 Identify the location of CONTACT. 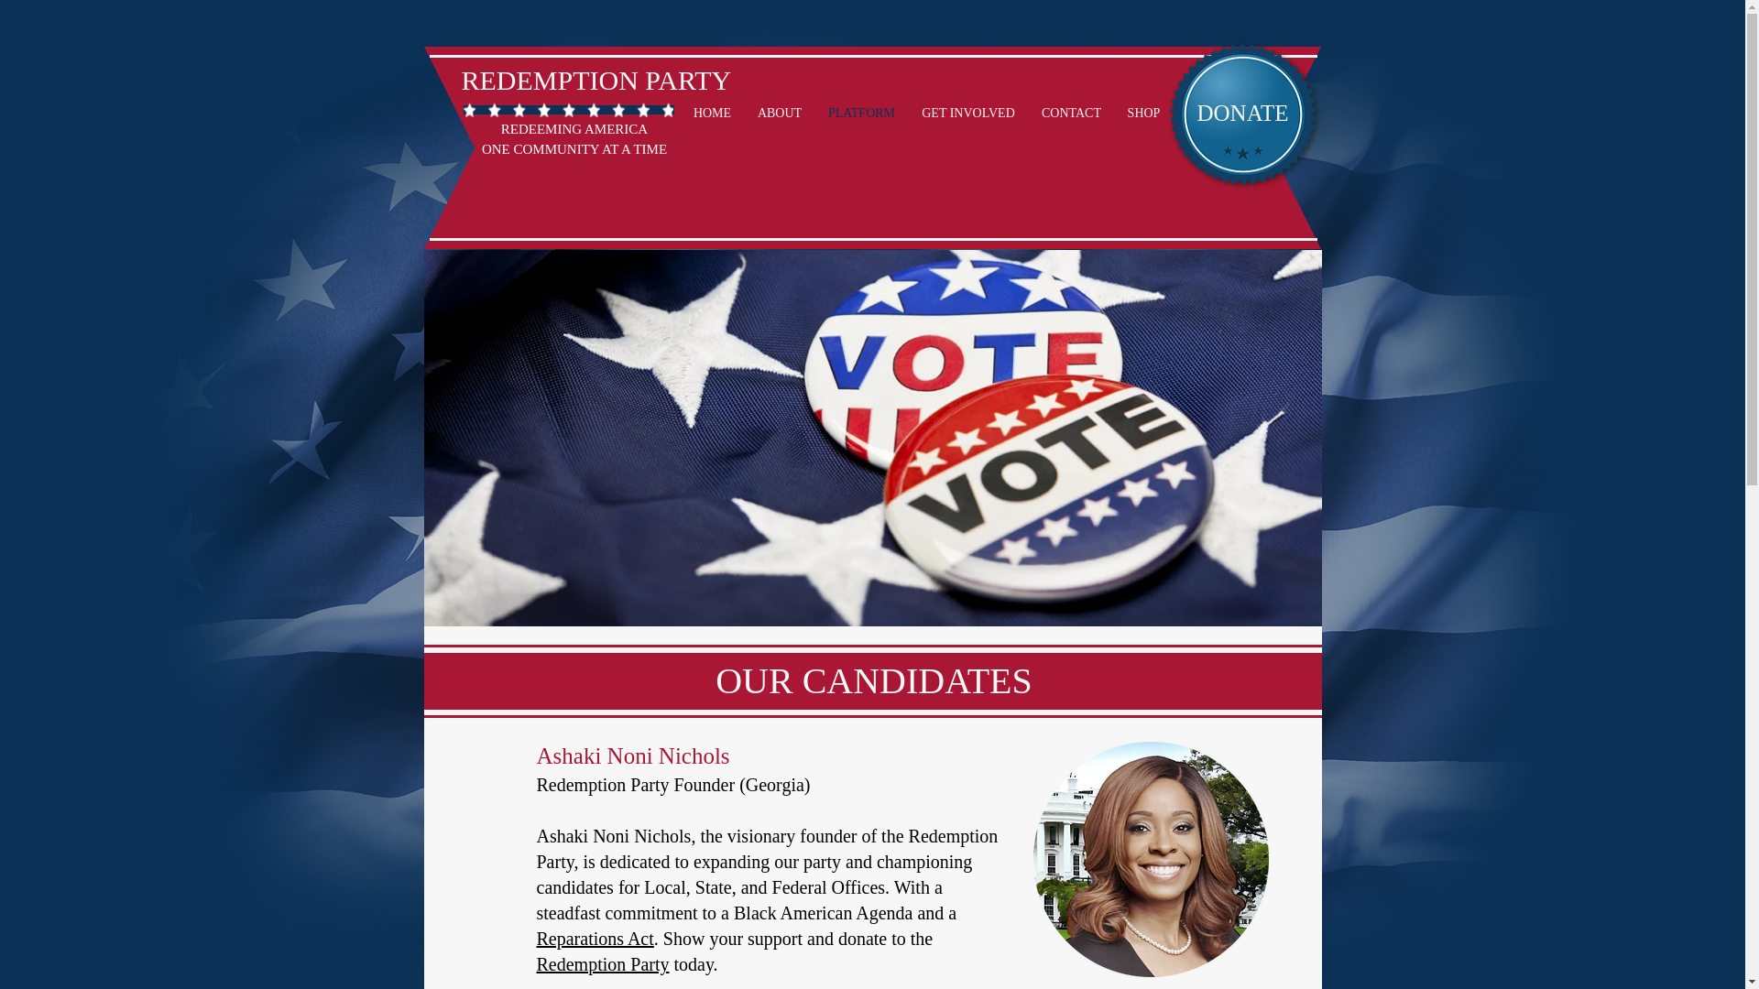
(1070, 114).